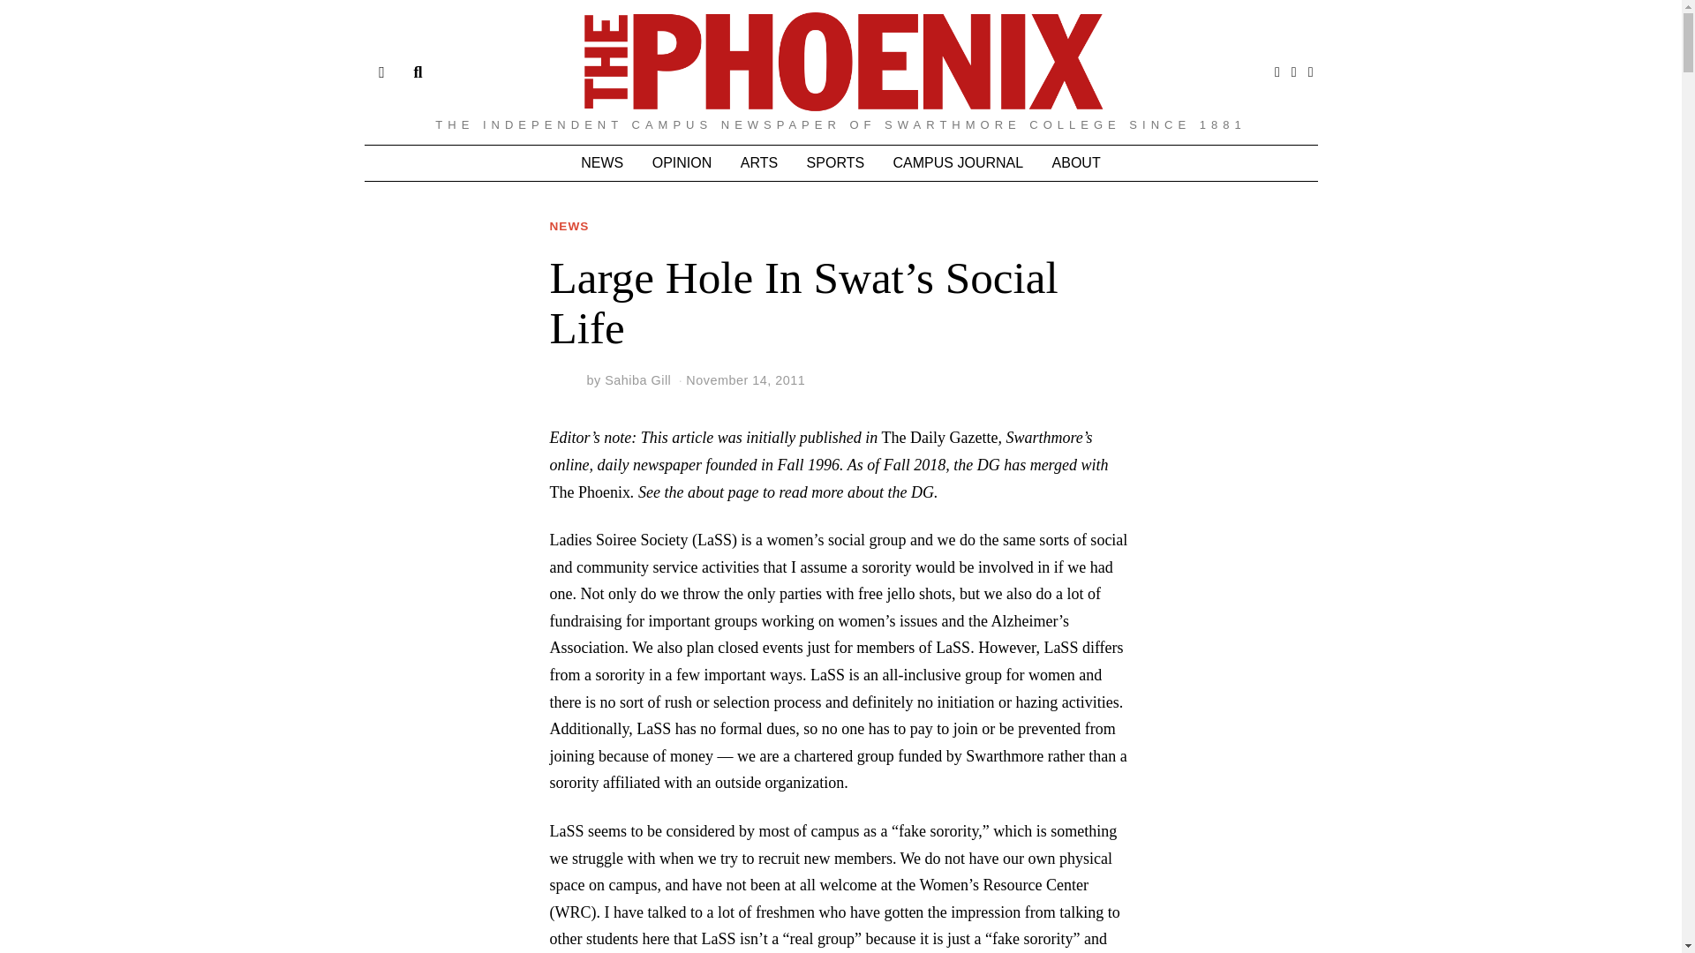 This screenshot has width=1695, height=953. Describe the element at coordinates (1310, 72) in the screenshot. I see `Email` at that location.